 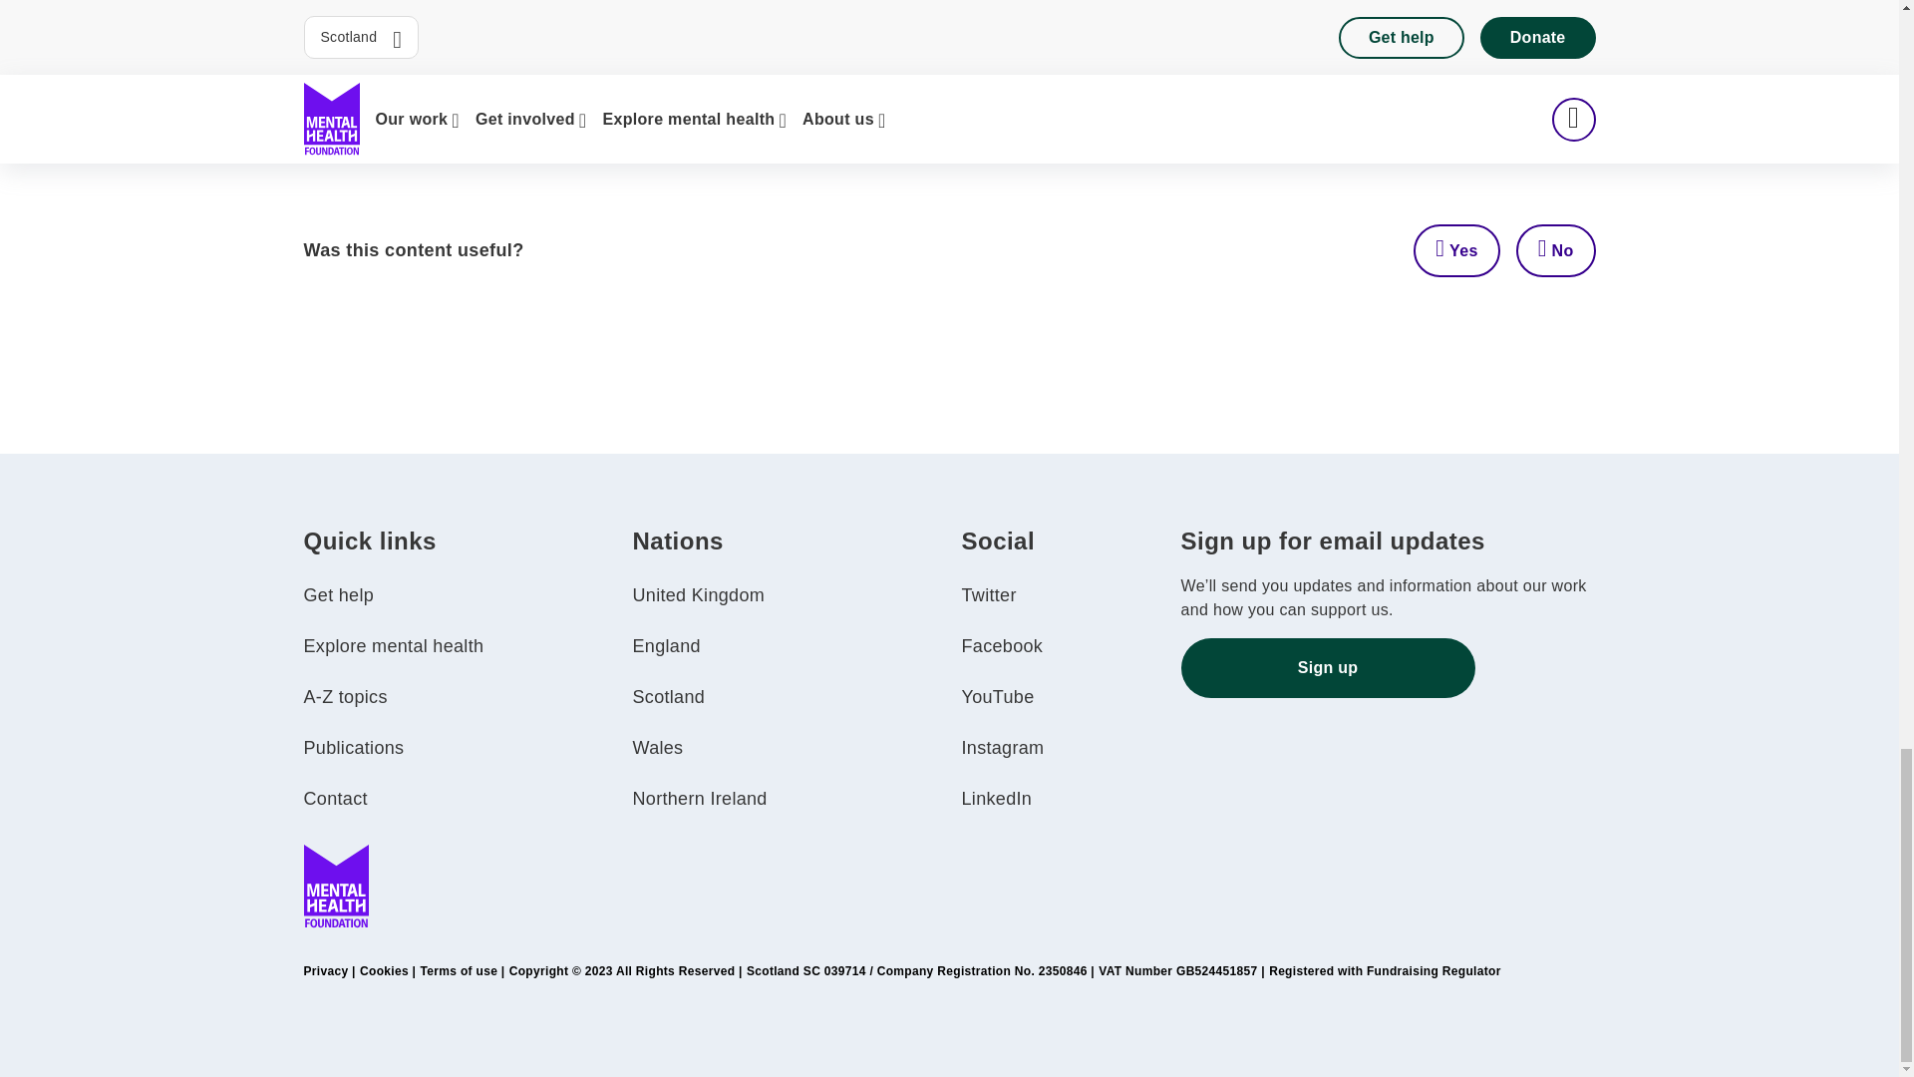 What do you see at coordinates (1001, 646) in the screenshot?
I see `Facebook` at bounding box center [1001, 646].